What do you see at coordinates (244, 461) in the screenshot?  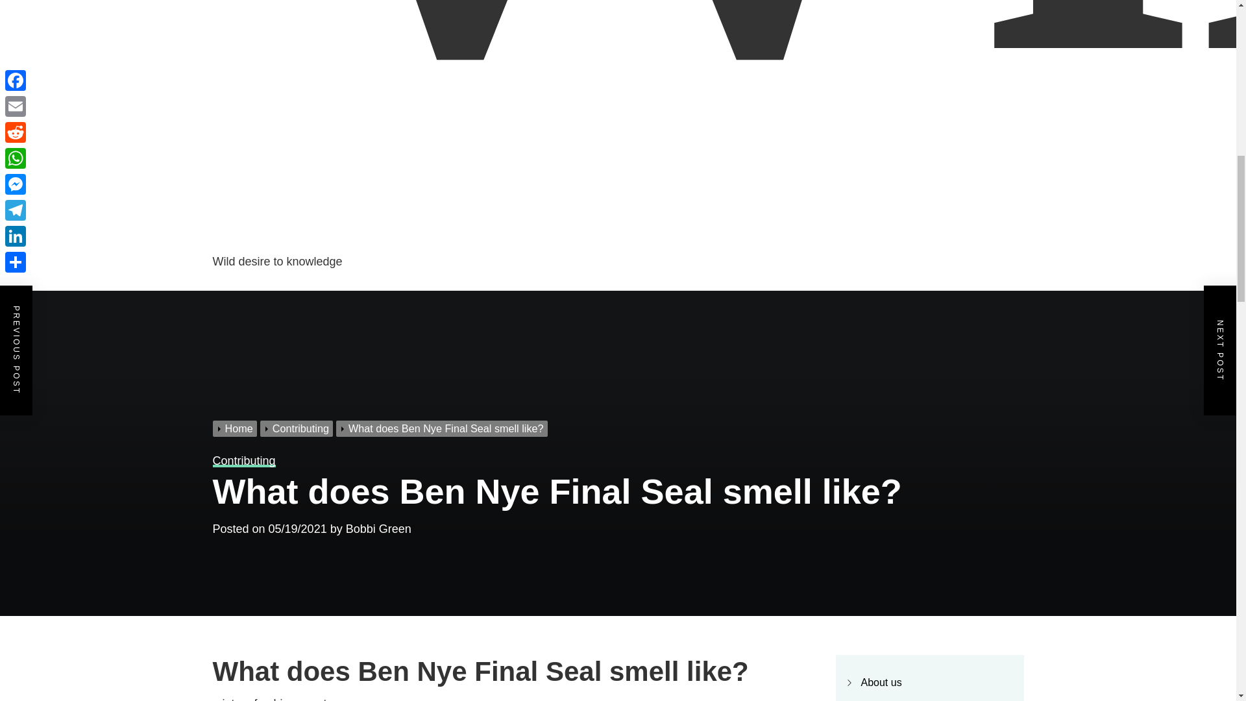 I see `Contributing` at bounding box center [244, 461].